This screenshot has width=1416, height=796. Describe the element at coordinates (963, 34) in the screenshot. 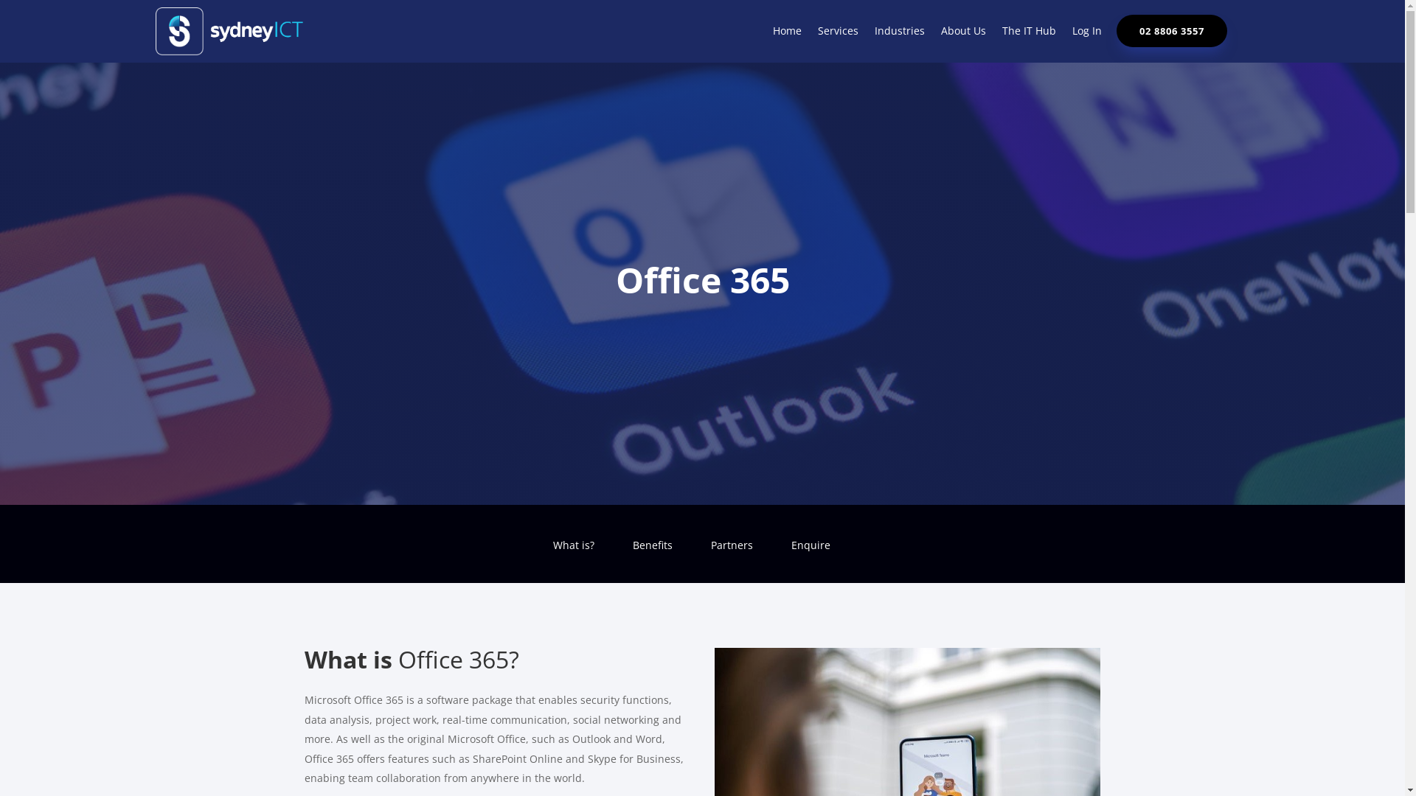

I see `About Us` at that location.